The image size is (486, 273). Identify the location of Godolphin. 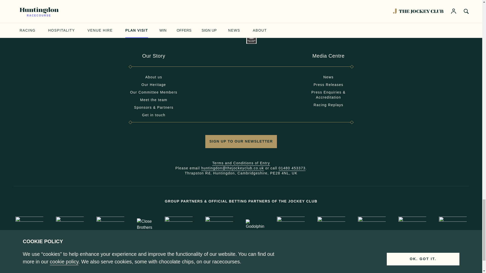
(255, 224).